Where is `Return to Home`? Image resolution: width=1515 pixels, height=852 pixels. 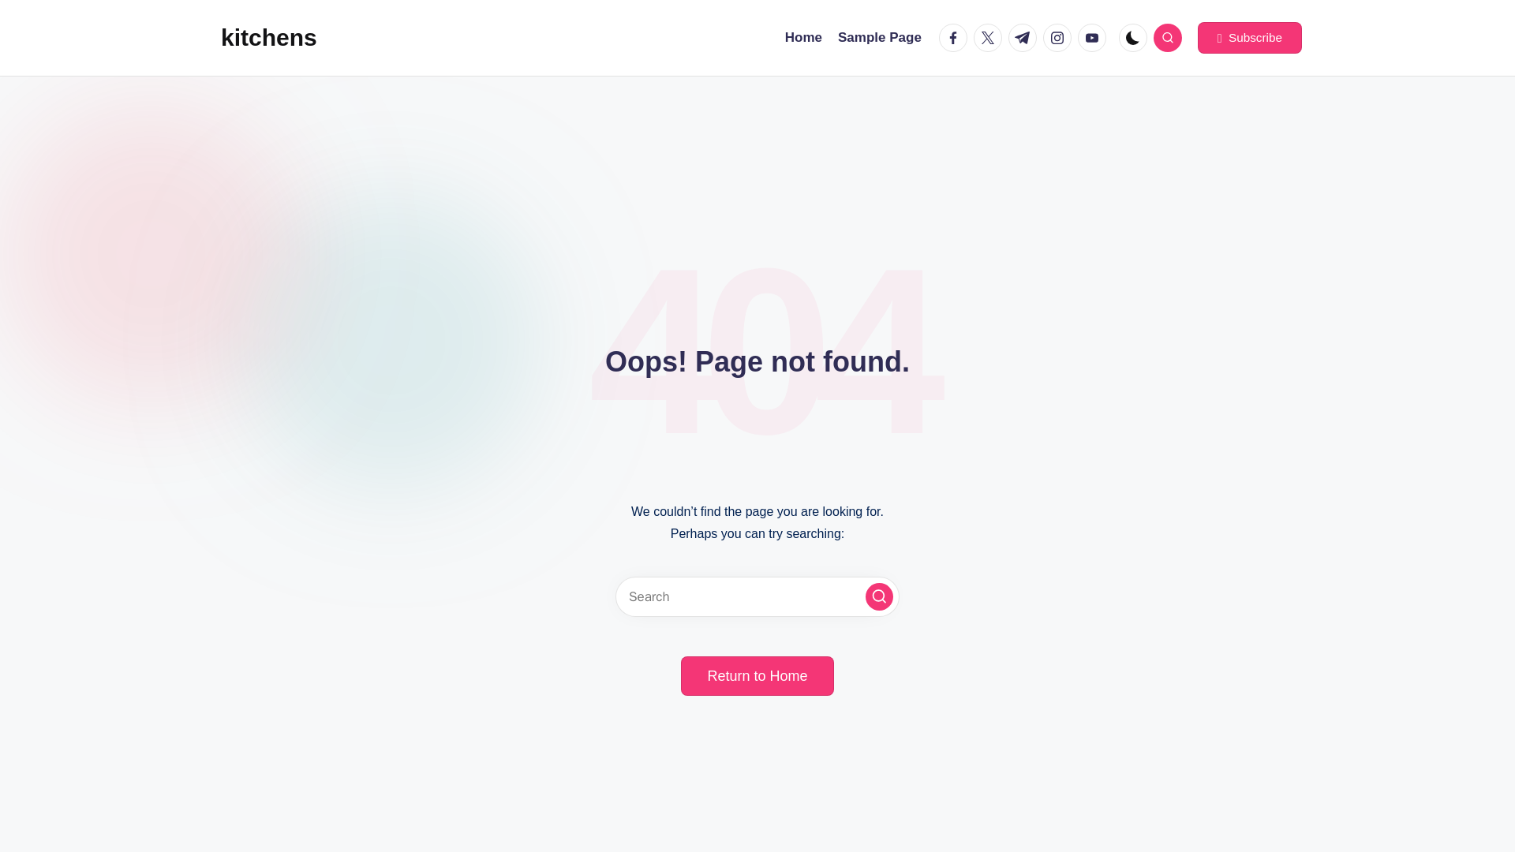 Return to Home is located at coordinates (757, 675).